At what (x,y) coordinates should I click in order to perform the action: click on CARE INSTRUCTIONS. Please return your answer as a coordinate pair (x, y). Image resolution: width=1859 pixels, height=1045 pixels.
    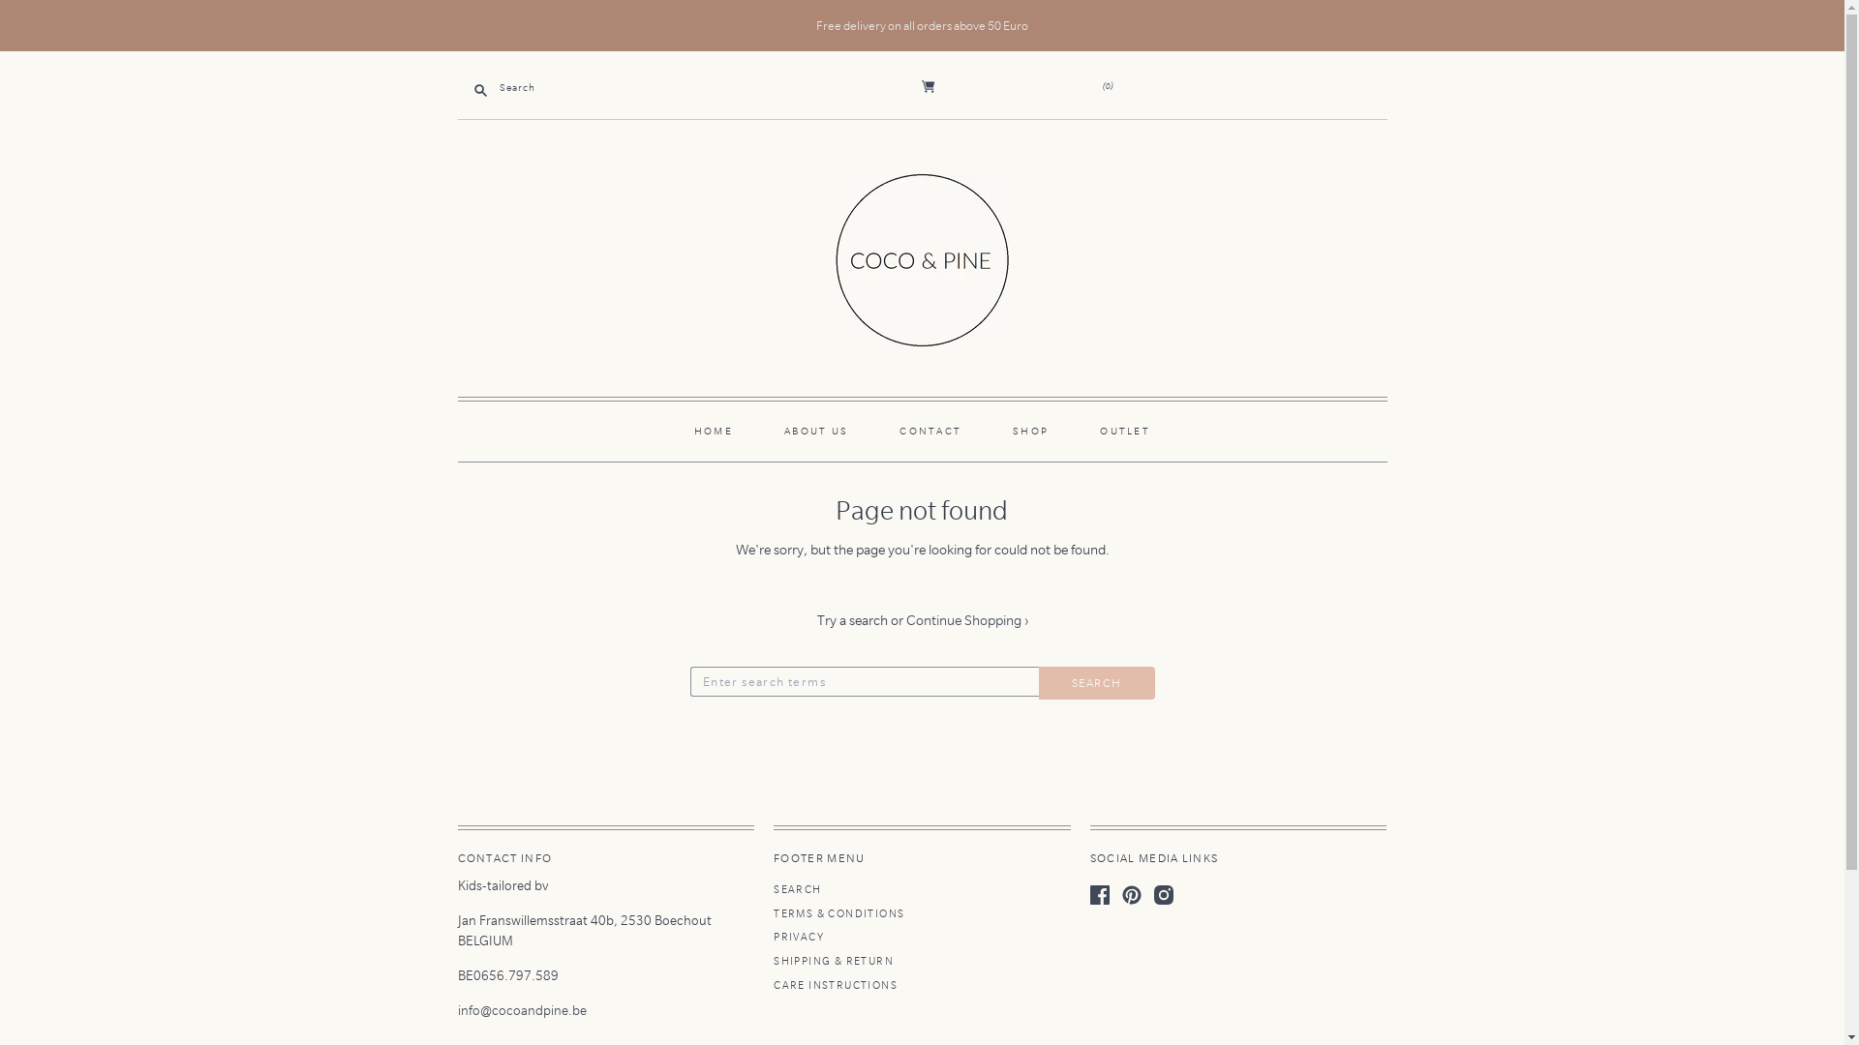
    Looking at the image, I should click on (836, 985).